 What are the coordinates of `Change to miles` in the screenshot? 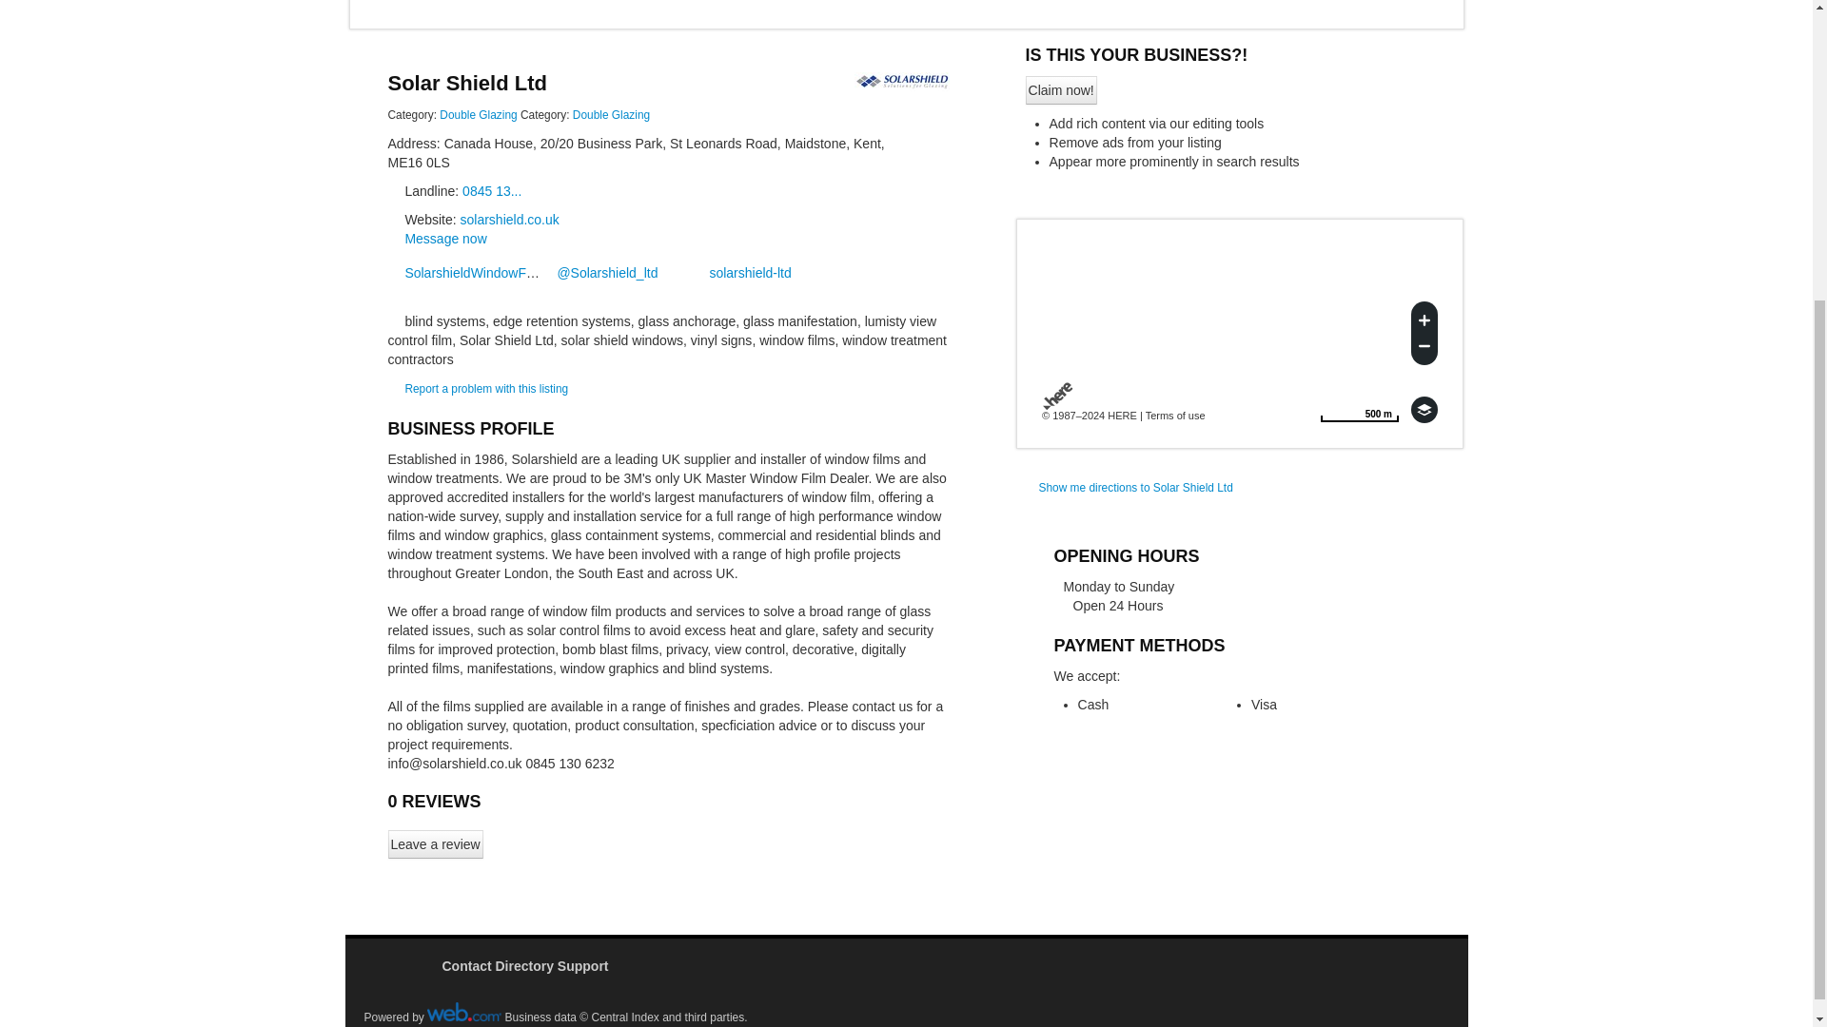 It's located at (741, 272).